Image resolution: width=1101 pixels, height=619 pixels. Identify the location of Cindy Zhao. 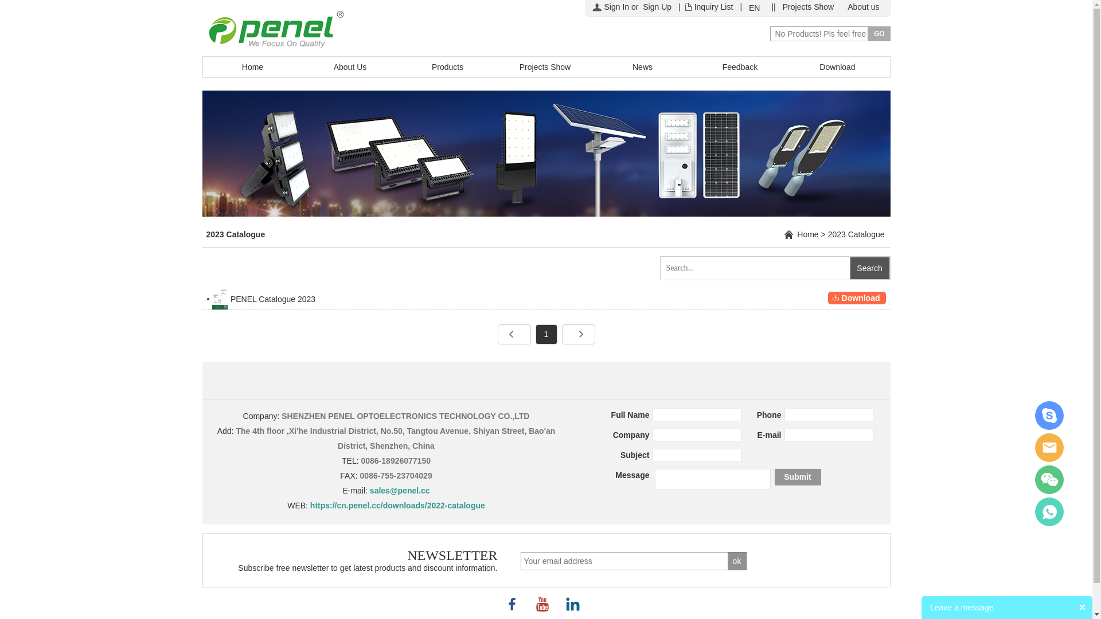
(1049, 416).